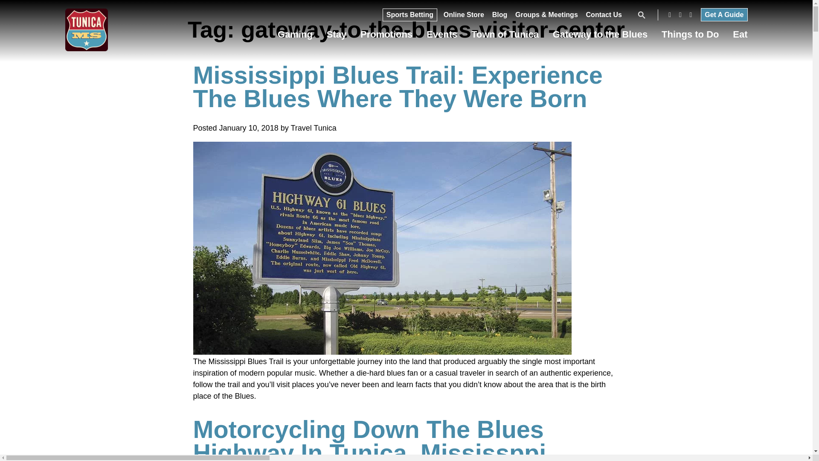 Image resolution: width=819 pixels, height=461 pixels. What do you see at coordinates (442, 37) in the screenshot?
I see `Events` at bounding box center [442, 37].